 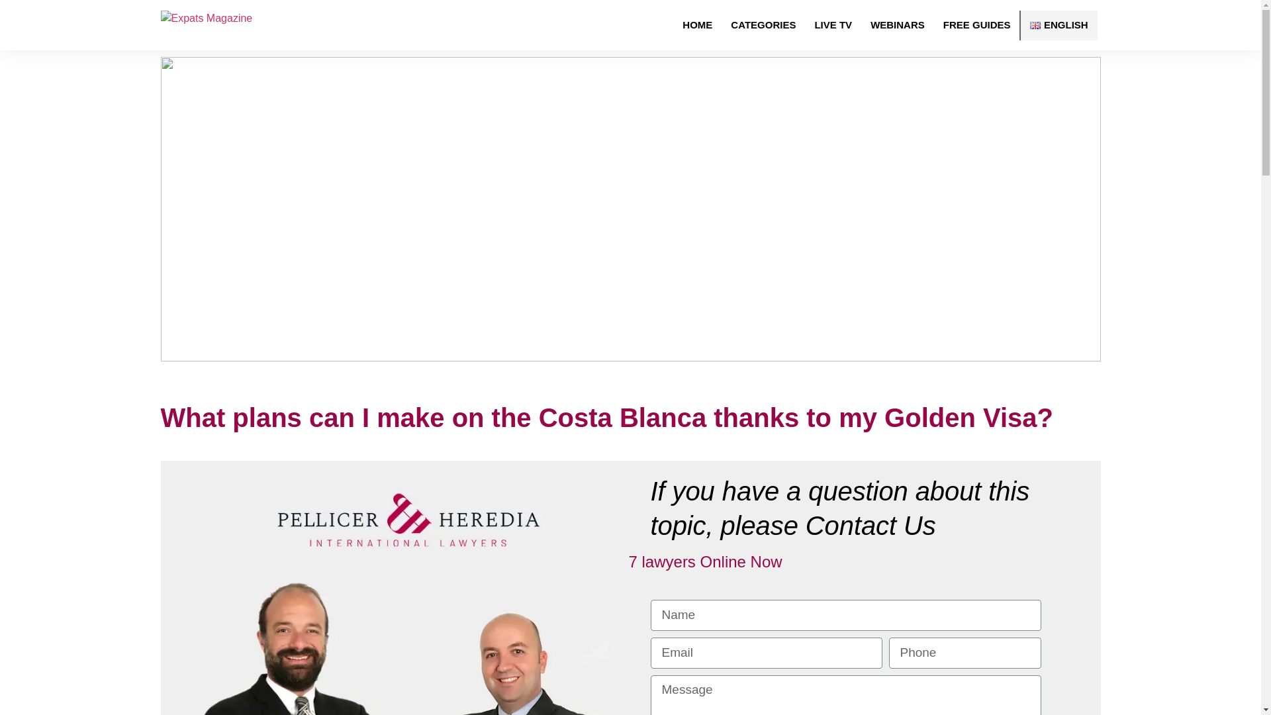 What do you see at coordinates (698, 25) in the screenshot?
I see `HOME` at bounding box center [698, 25].